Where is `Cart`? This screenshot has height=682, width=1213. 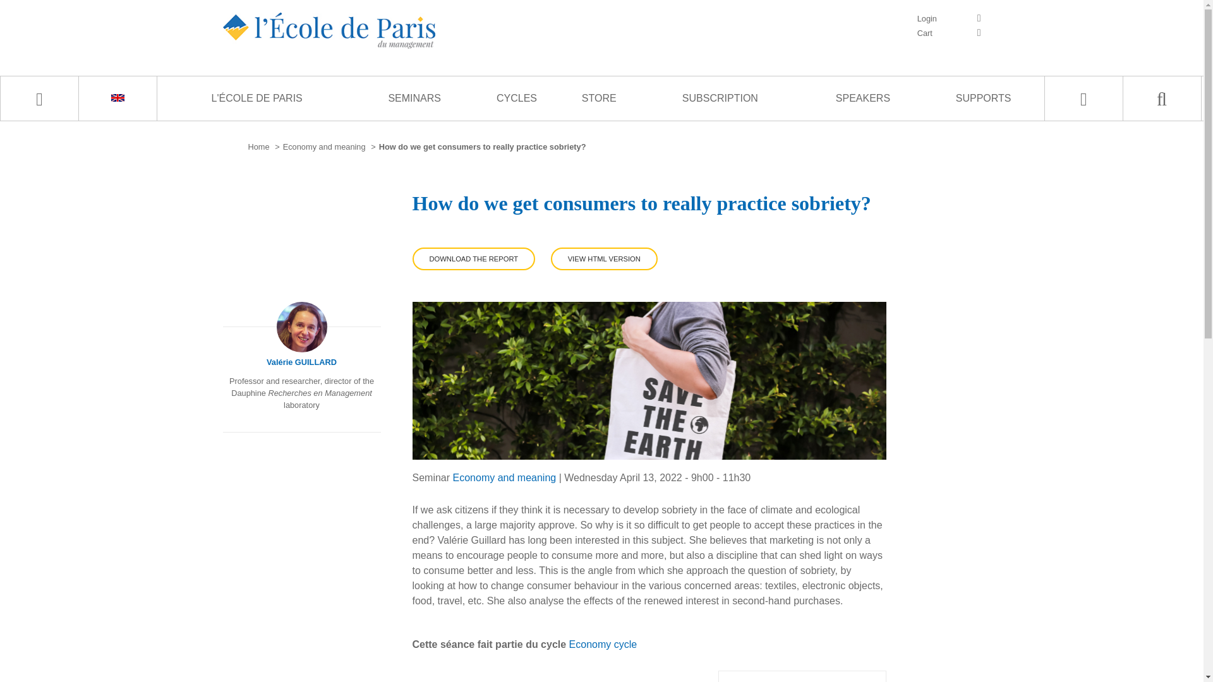
Cart is located at coordinates (949, 33).